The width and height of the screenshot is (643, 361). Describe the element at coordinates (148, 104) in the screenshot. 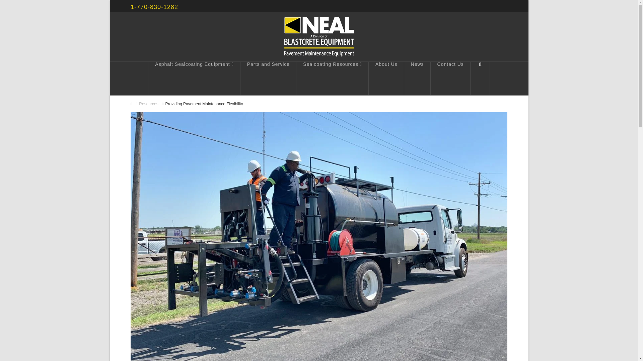

I see `Resources` at that location.